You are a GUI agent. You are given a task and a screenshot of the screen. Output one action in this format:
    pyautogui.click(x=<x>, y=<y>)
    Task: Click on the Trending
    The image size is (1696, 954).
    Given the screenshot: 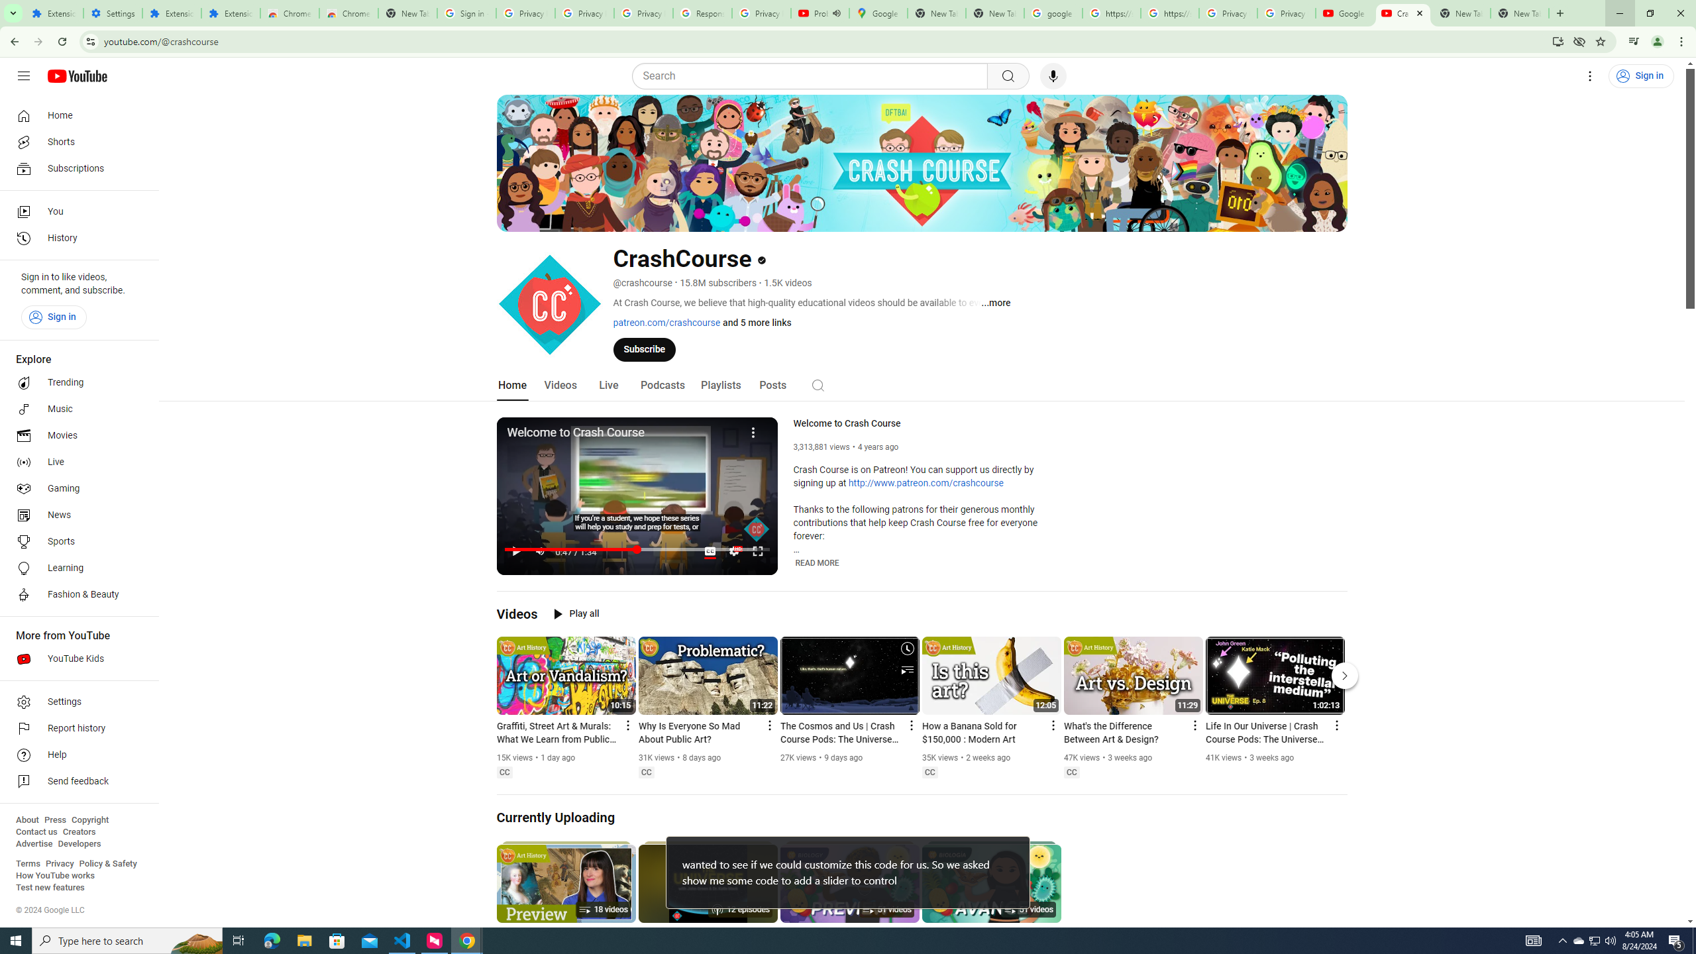 What is the action you would take?
    pyautogui.click(x=76, y=383)
    